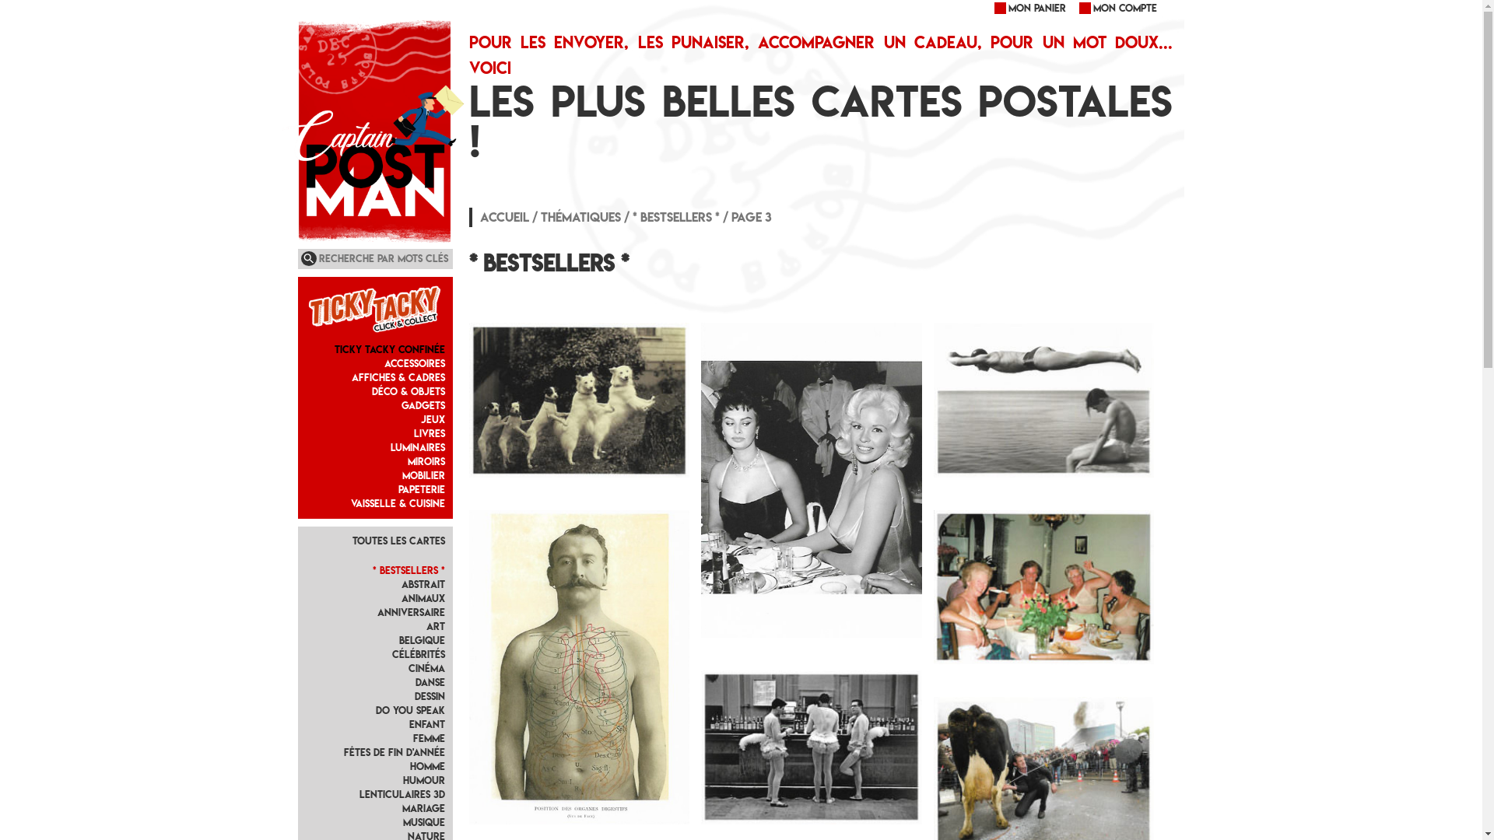 Image resolution: width=1494 pixels, height=840 pixels. Describe the element at coordinates (427, 725) in the screenshot. I see `Enfant` at that location.